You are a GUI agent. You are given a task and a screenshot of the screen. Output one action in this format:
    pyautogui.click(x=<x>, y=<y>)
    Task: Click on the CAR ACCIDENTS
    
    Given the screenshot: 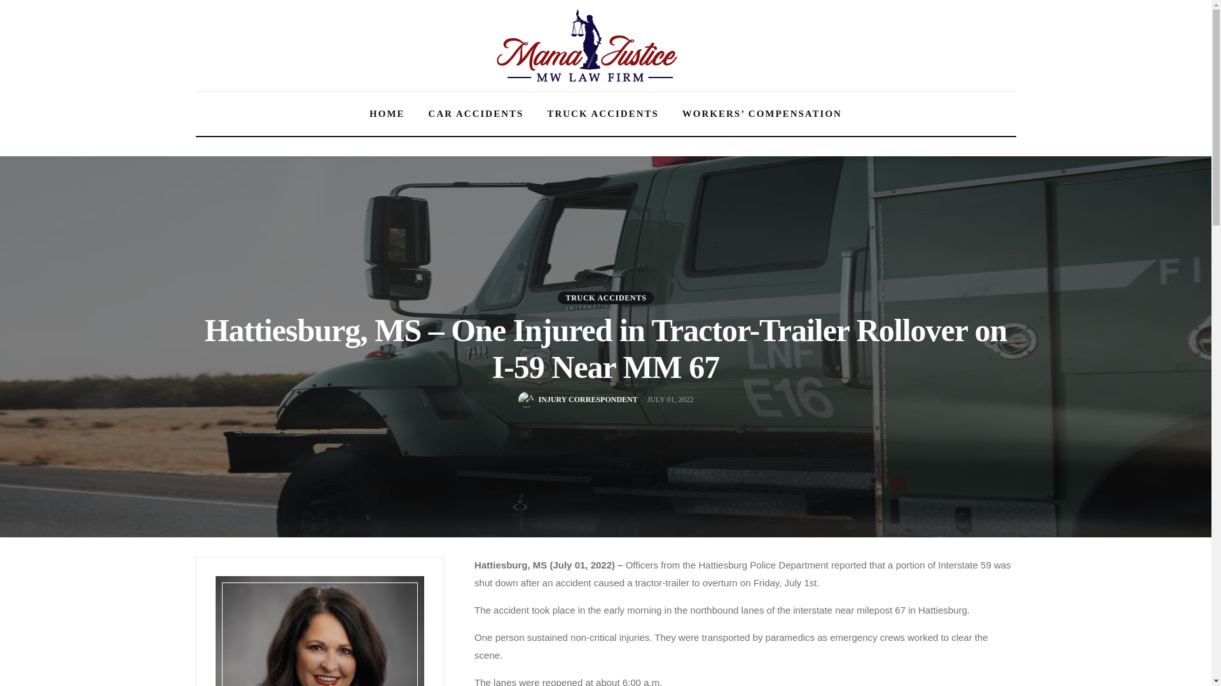 What is the action you would take?
    pyautogui.click(x=476, y=114)
    